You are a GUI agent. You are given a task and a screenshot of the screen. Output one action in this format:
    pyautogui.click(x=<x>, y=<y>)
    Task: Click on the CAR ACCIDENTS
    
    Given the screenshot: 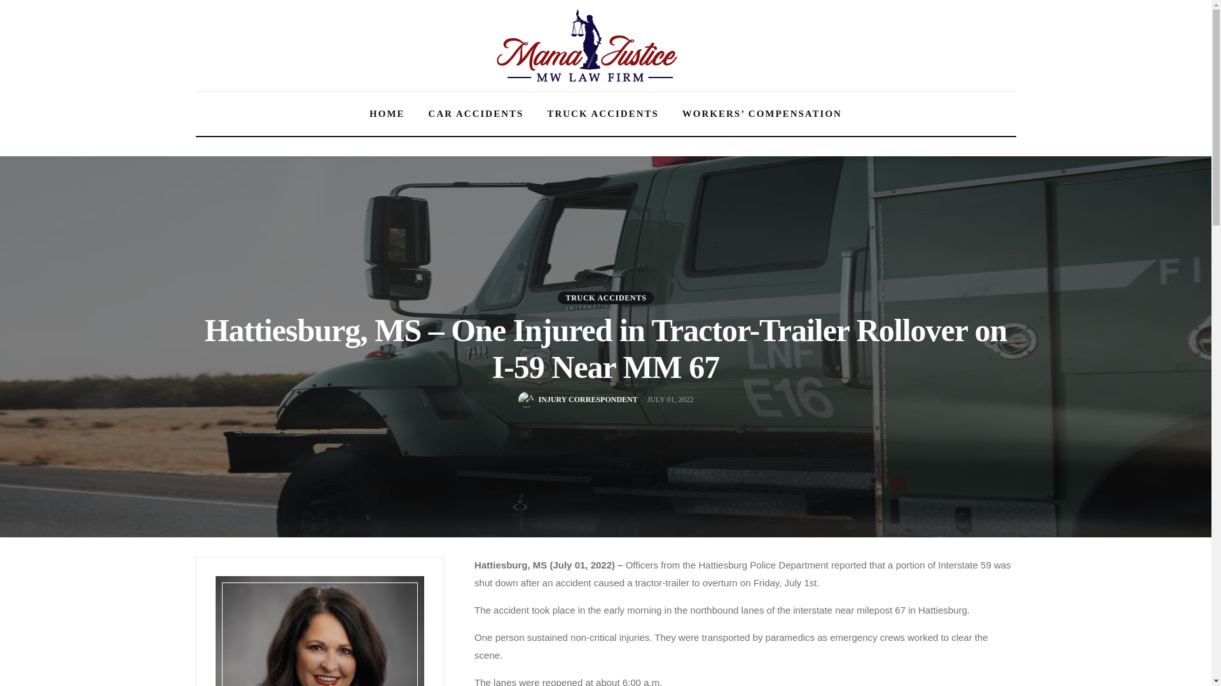 What is the action you would take?
    pyautogui.click(x=476, y=114)
    